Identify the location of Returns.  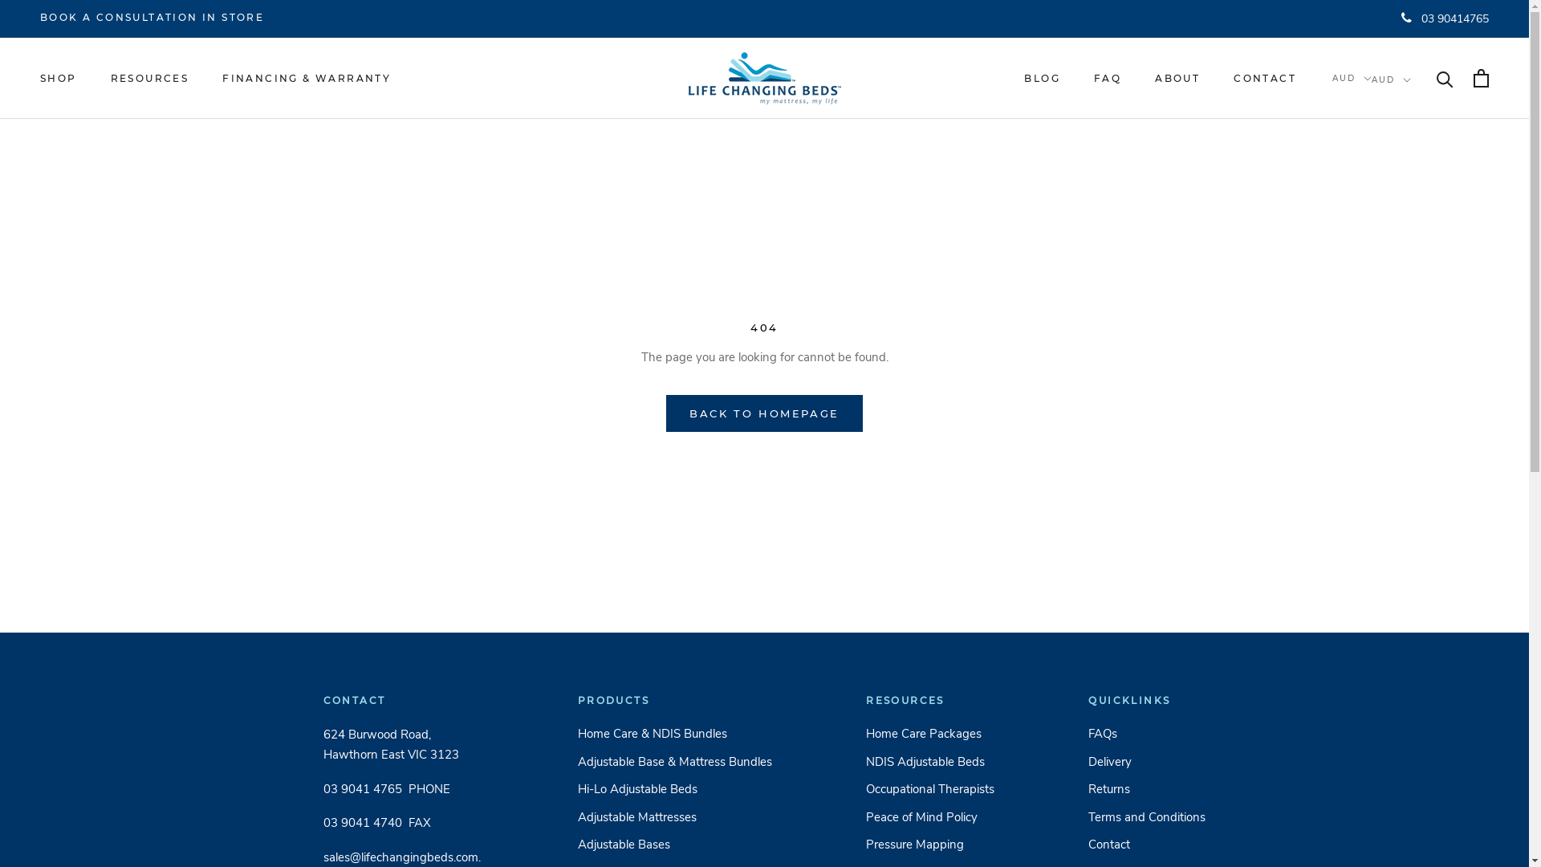
(1147, 790).